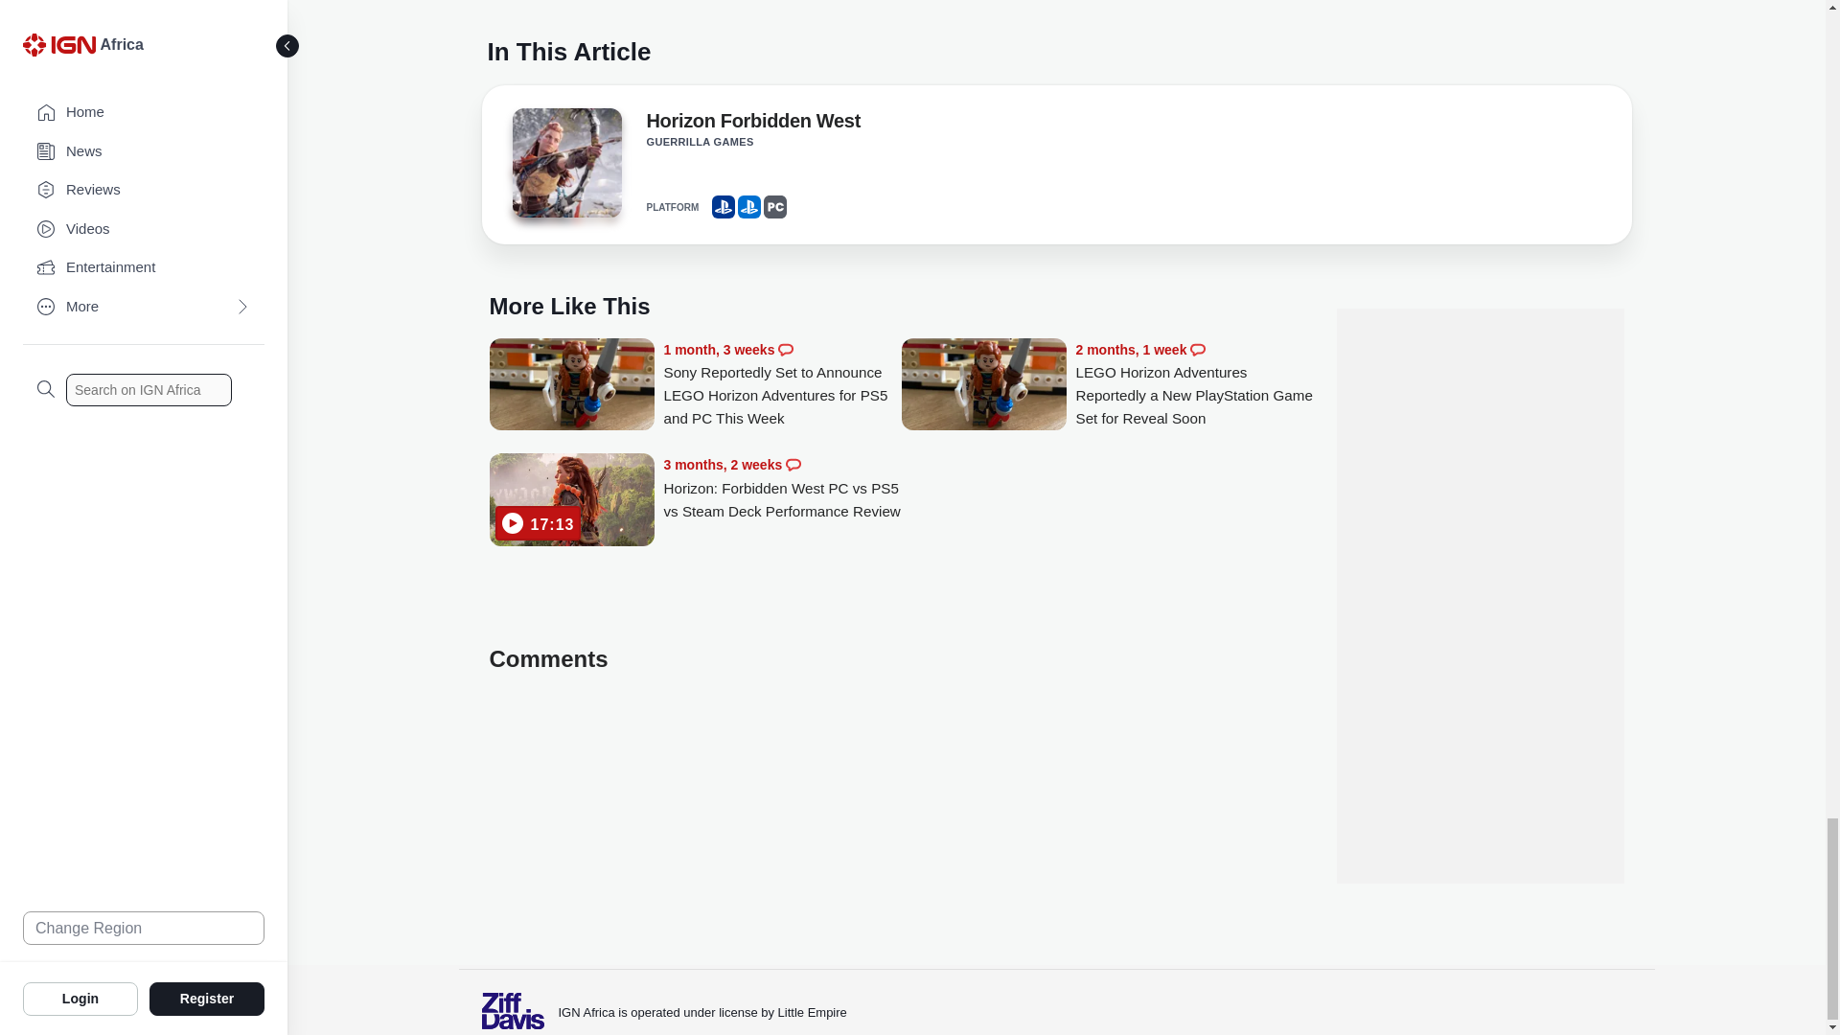  I want to click on Comments, so click(793, 464).